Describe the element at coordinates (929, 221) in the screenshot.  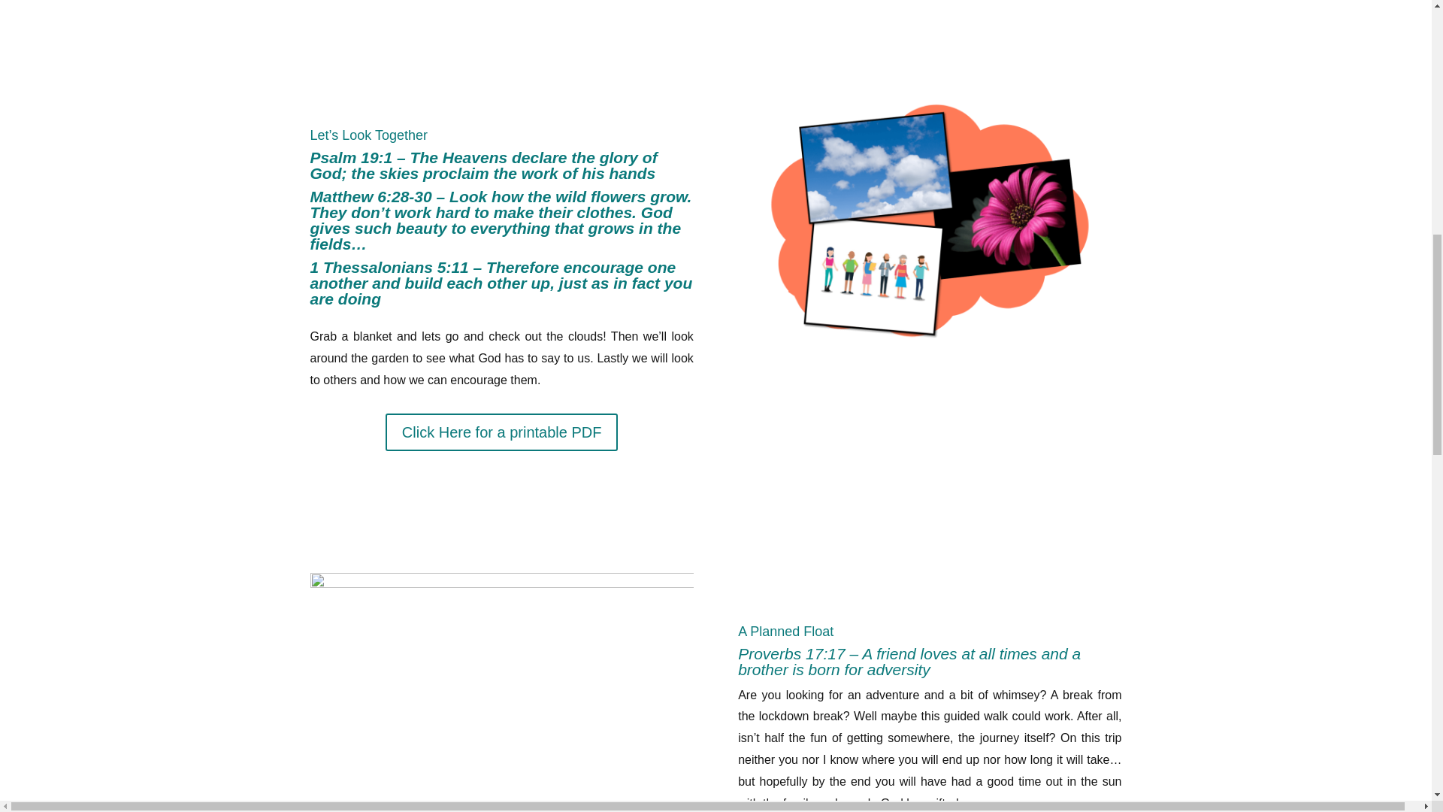
I see `OWG 1` at that location.